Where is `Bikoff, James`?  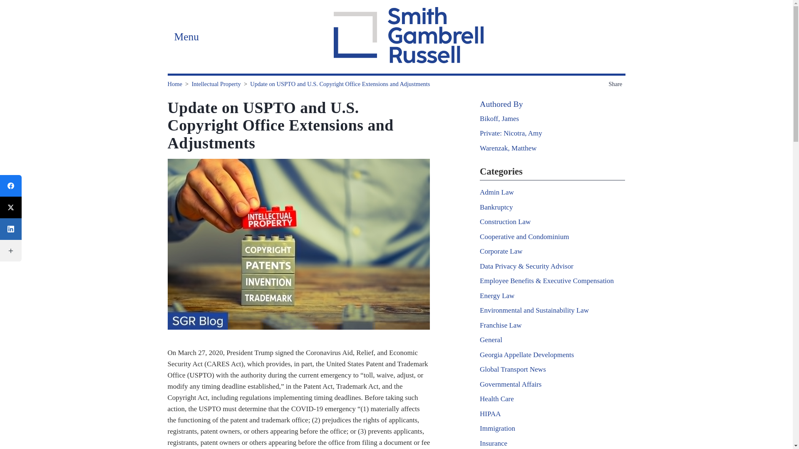 Bikoff, James is located at coordinates (499, 118).